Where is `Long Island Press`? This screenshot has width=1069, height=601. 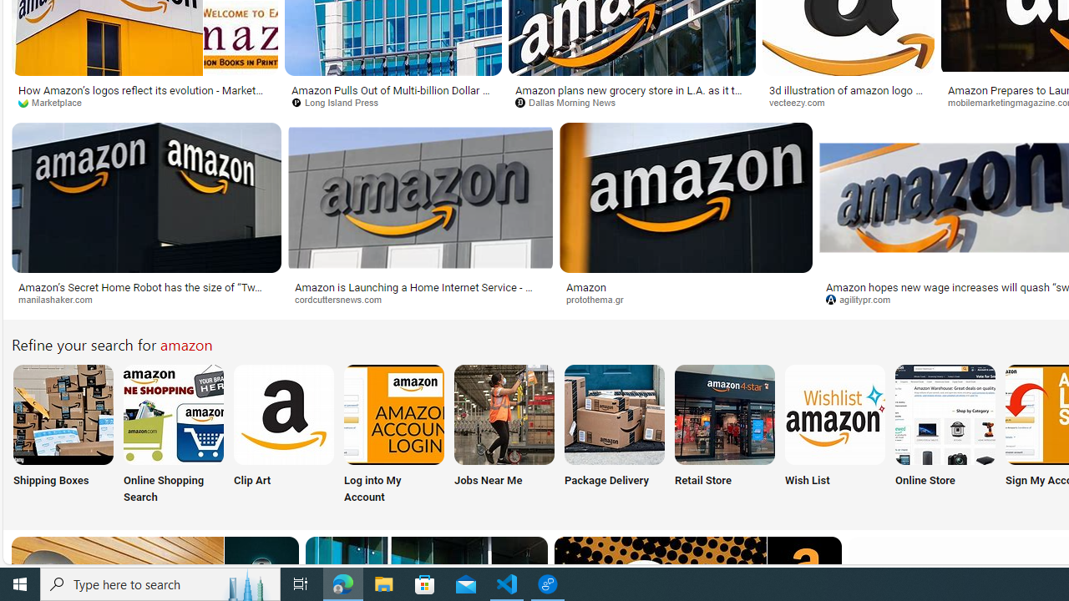
Long Island Press is located at coordinates (341, 102).